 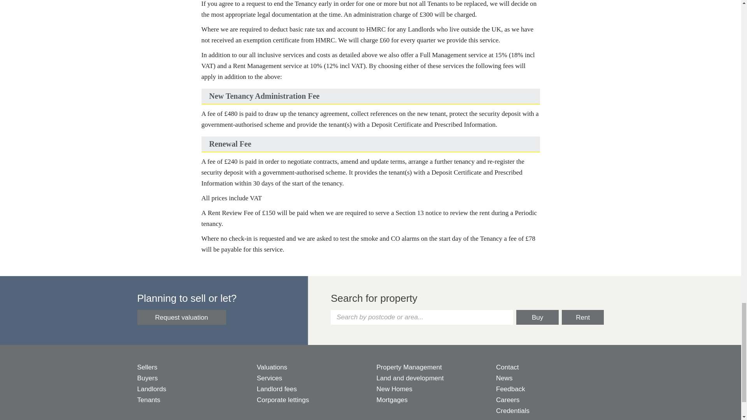 What do you see at coordinates (583, 317) in the screenshot?
I see `Rent` at bounding box center [583, 317].